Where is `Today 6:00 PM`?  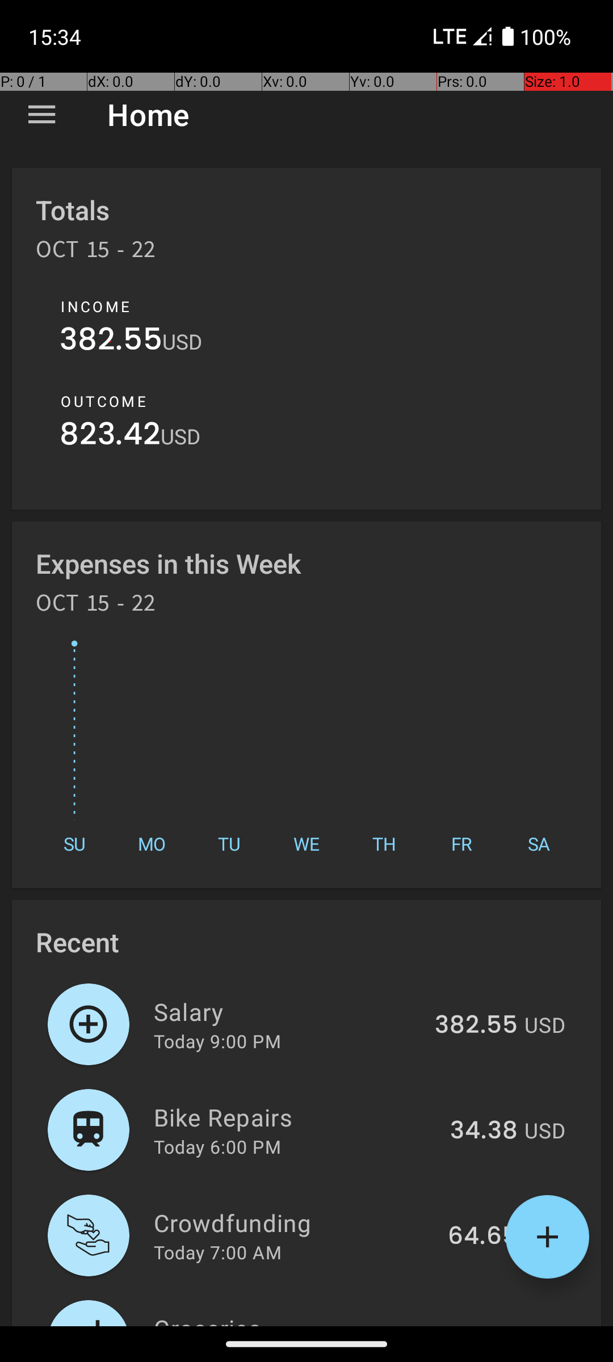
Today 6:00 PM is located at coordinates (217, 1146).